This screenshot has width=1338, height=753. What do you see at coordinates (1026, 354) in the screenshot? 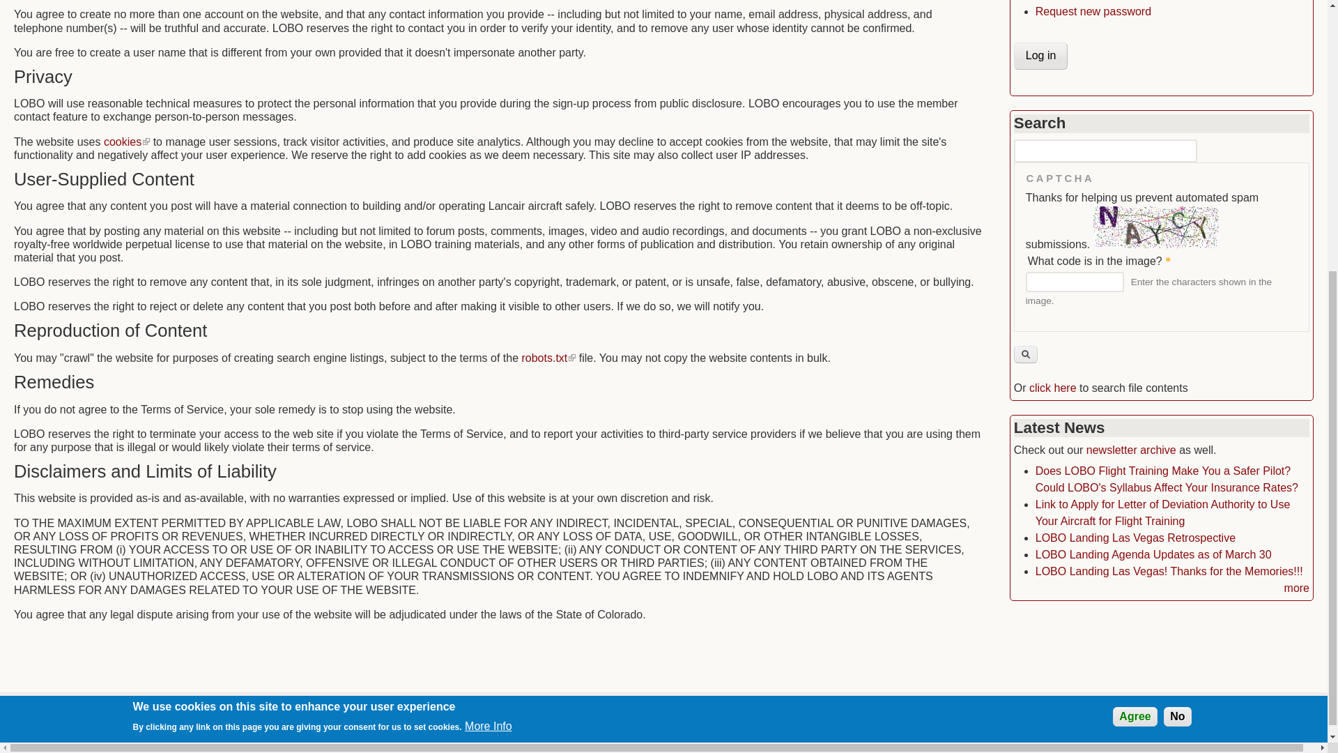
I see `Search` at bounding box center [1026, 354].